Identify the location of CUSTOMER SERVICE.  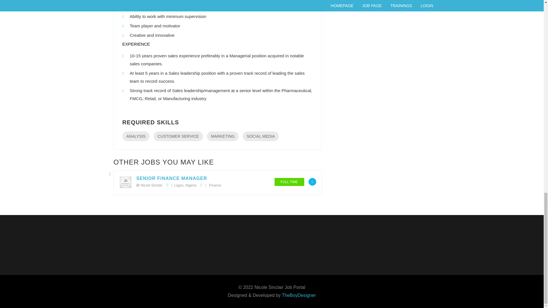
(178, 136).